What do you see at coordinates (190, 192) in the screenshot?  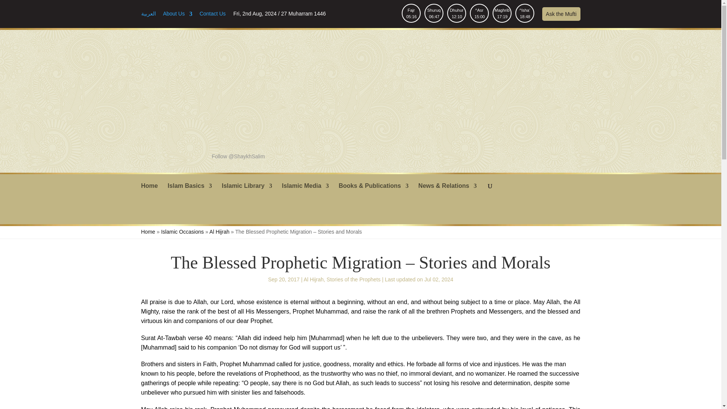 I see `About Us` at bounding box center [190, 192].